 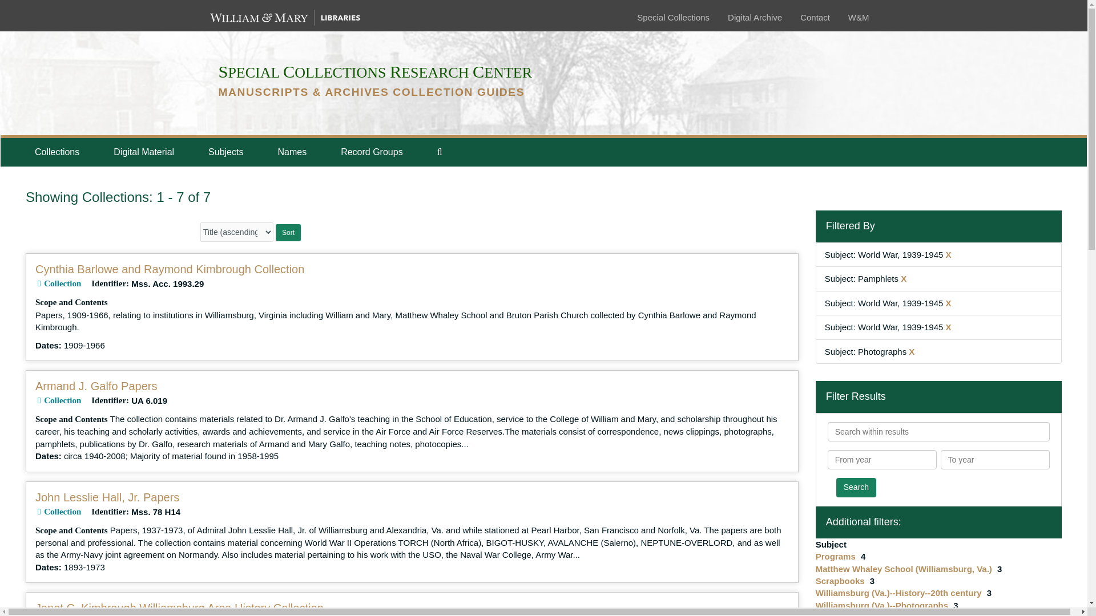 What do you see at coordinates (57, 152) in the screenshot?
I see `Collections` at bounding box center [57, 152].